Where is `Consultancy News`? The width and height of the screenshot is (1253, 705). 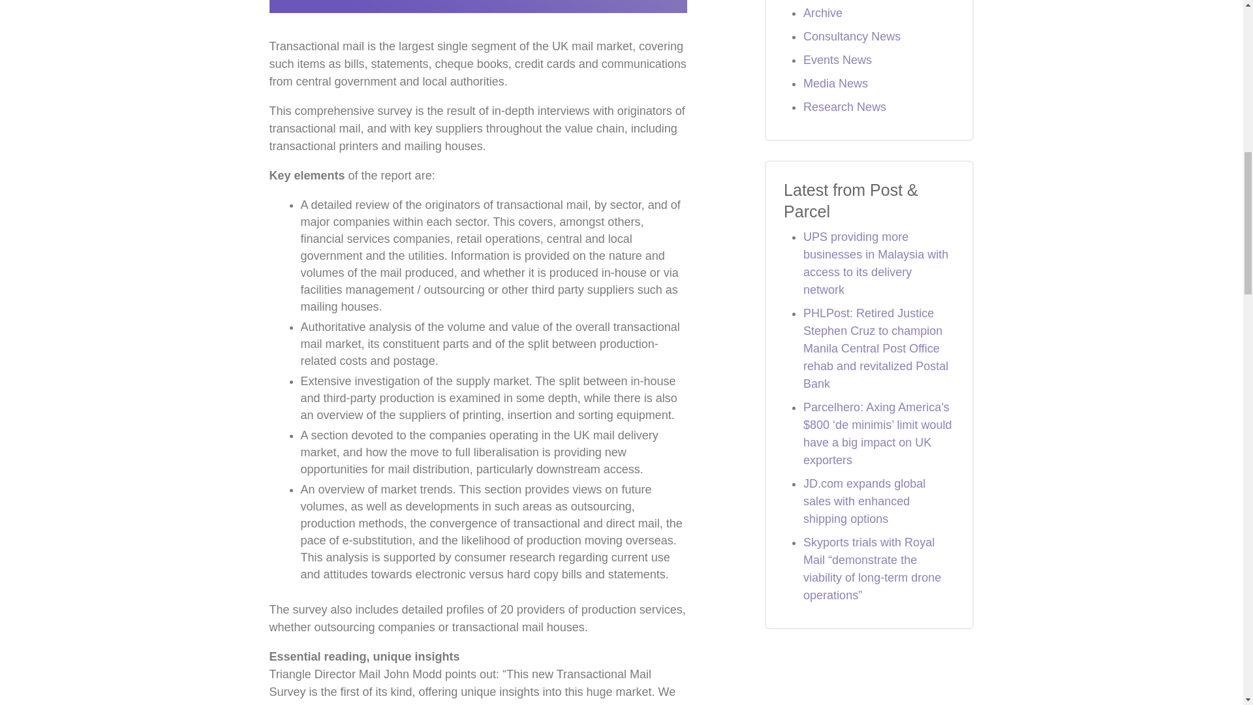
Consultancy News is located at coordinates (852, 37).